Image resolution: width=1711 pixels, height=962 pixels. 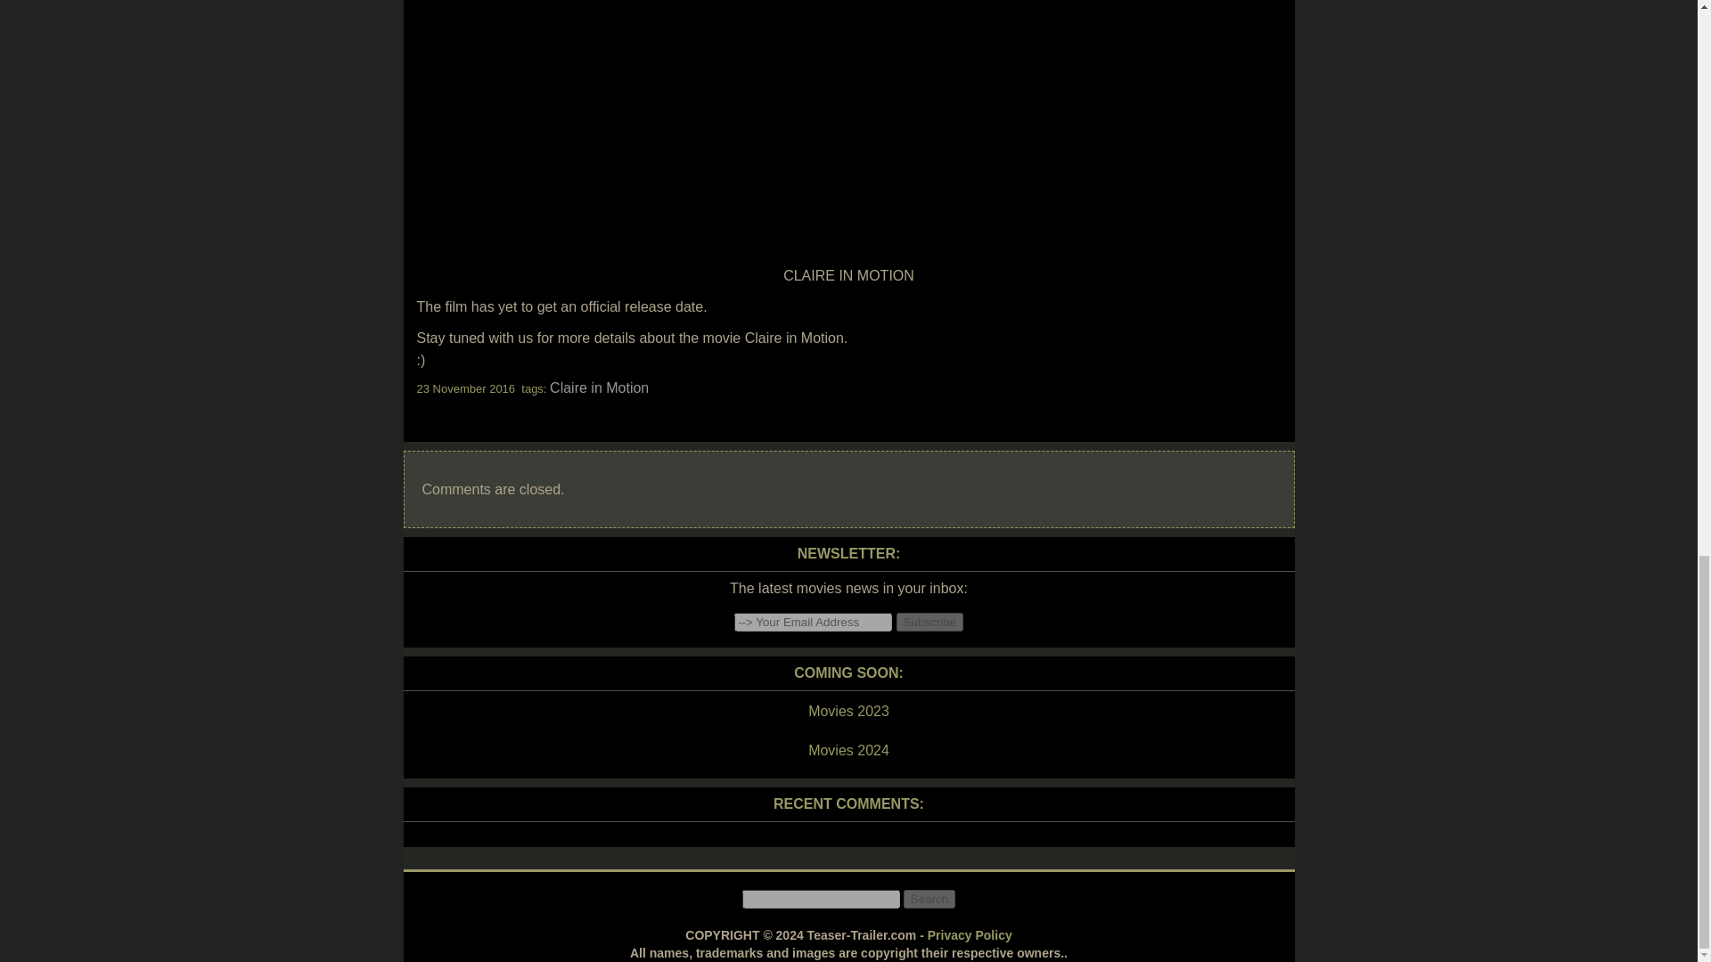 What do you see at coordinates (929, 899) in the screenshot?
I see `Search` at bounding box center [929, 899].